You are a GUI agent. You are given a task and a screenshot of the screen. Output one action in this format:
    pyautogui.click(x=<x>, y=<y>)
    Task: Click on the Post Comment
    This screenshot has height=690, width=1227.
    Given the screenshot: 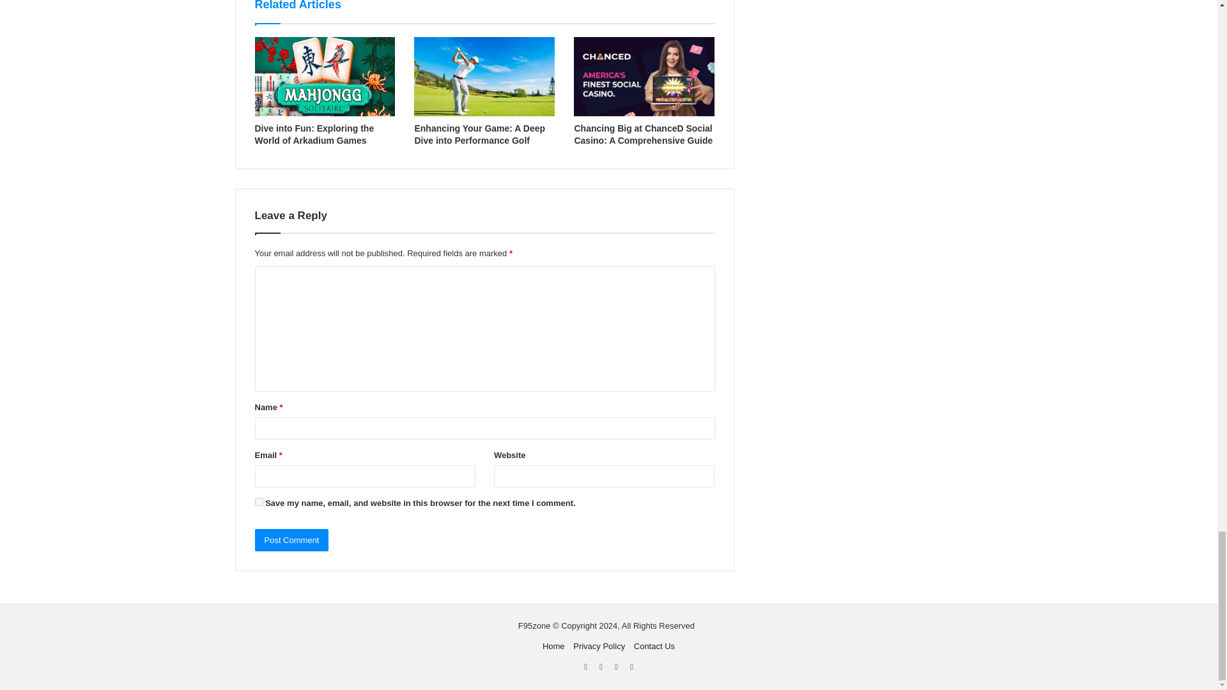 What is the action you would take?
    pyautogui.click(x=291, y=540)
    